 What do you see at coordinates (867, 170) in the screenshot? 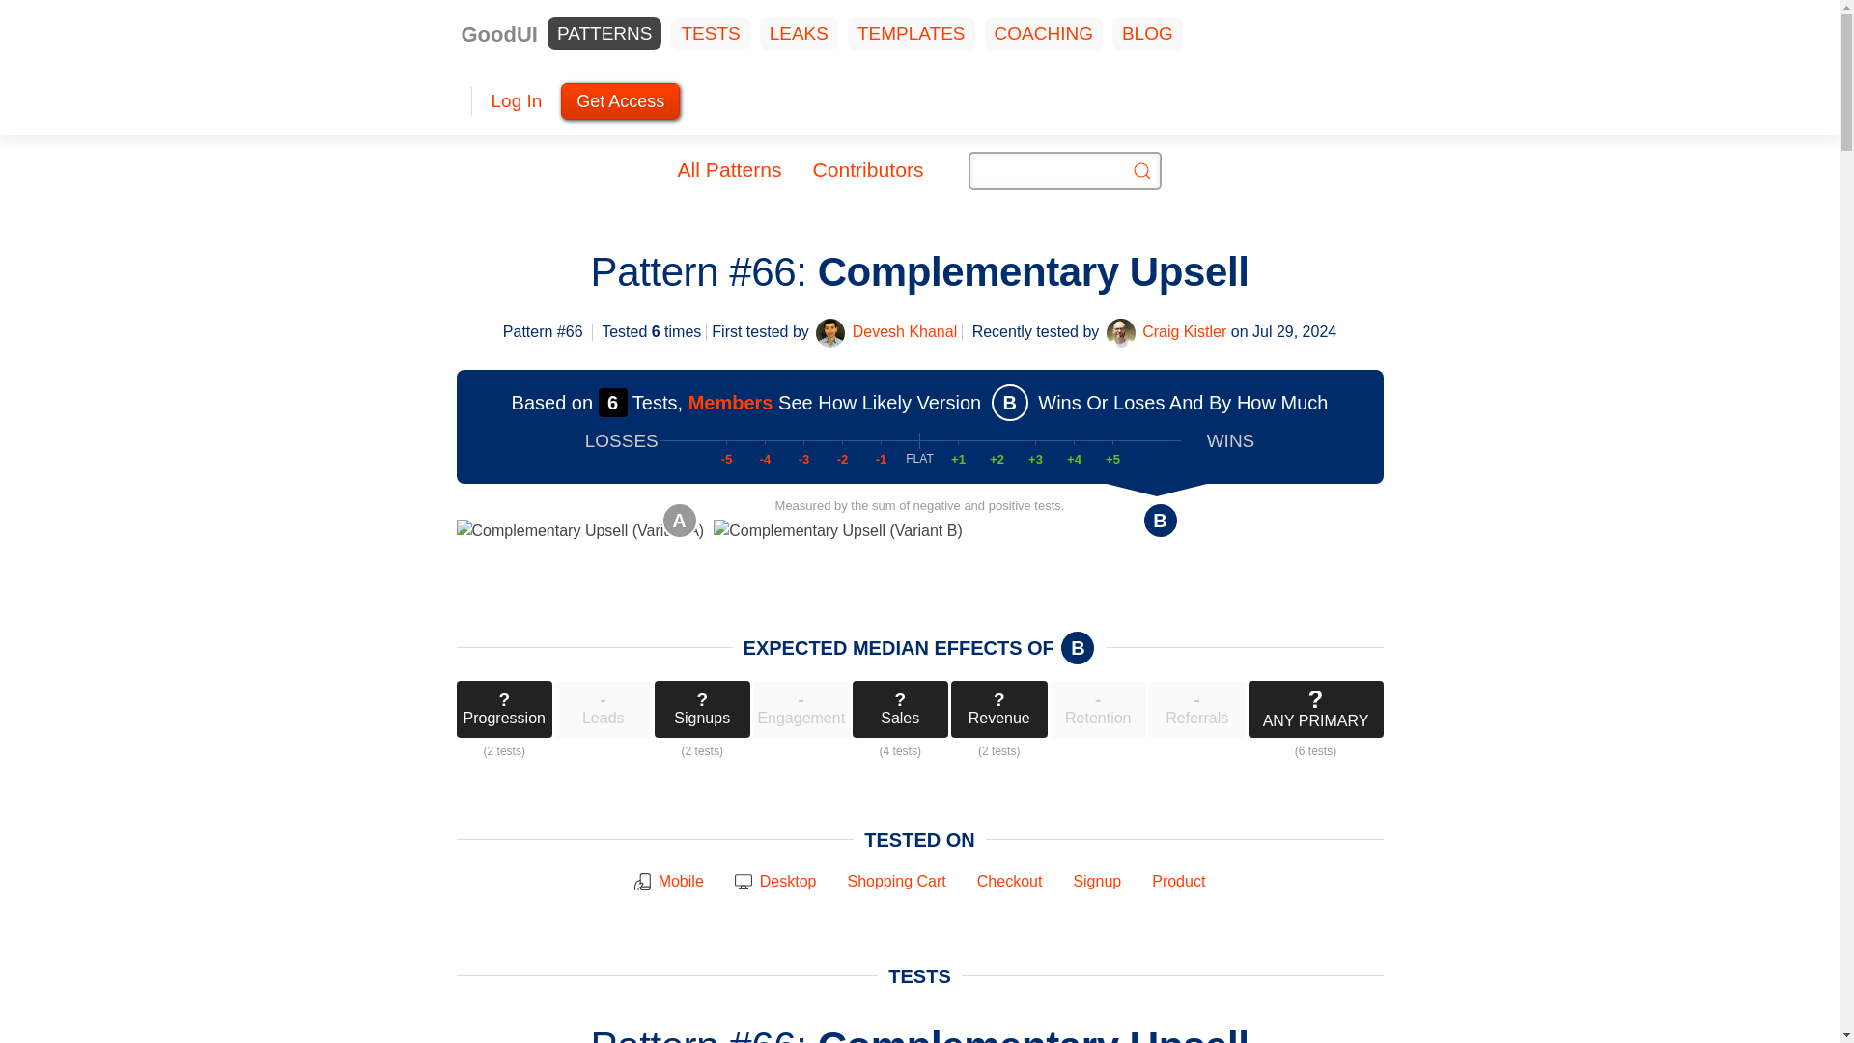
I see `Contributors` at bounding box center [867, 170].